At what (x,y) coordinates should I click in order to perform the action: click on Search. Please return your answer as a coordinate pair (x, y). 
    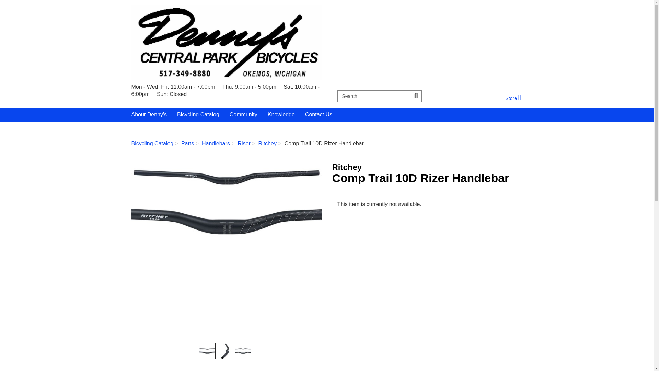
    Looking at the image, I should click on (513, 98).